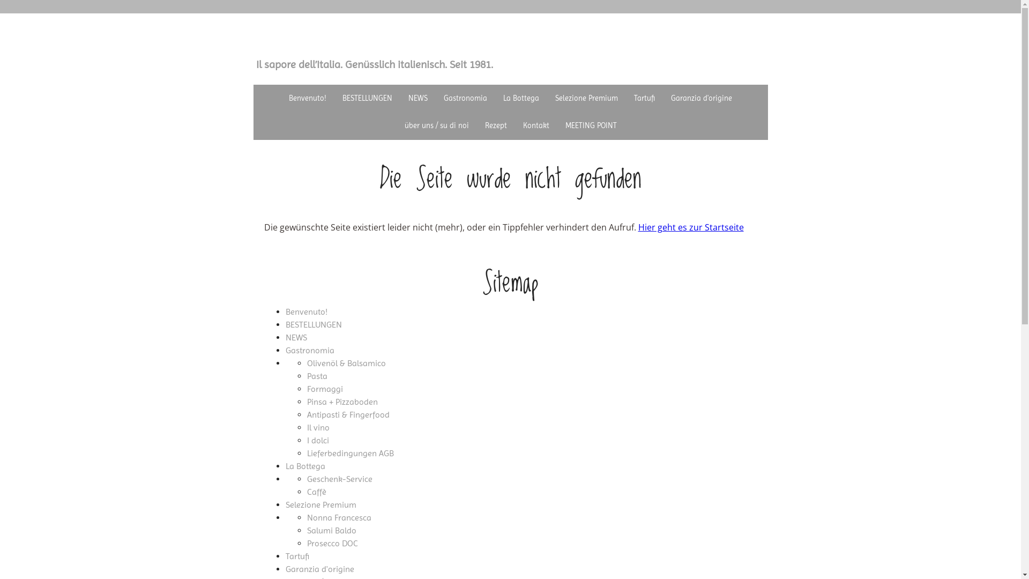 This screenshot has height=579, width=1029. What do you see at coordinates (348, 415) in the screenshot?
I see `Antipasti & Fingerfood` at bounding box center [348, 415].